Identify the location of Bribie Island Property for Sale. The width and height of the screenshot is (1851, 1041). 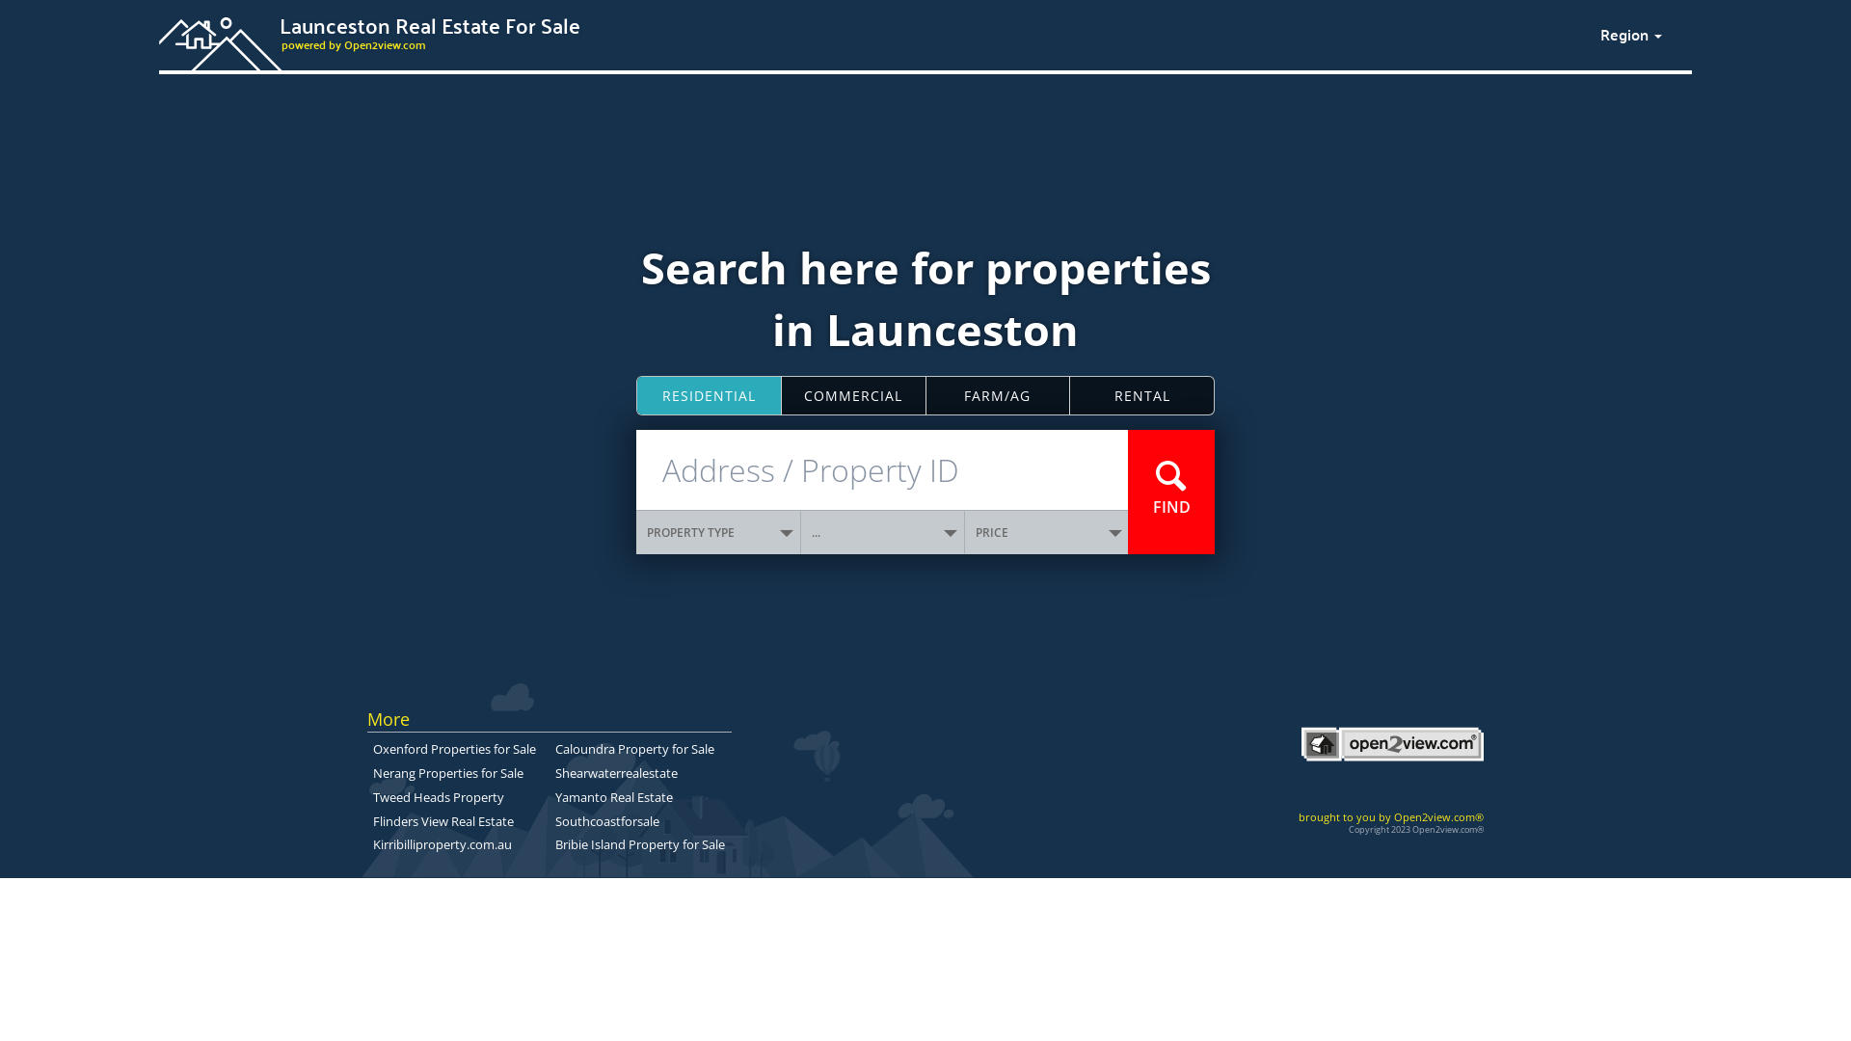
(640, 844).